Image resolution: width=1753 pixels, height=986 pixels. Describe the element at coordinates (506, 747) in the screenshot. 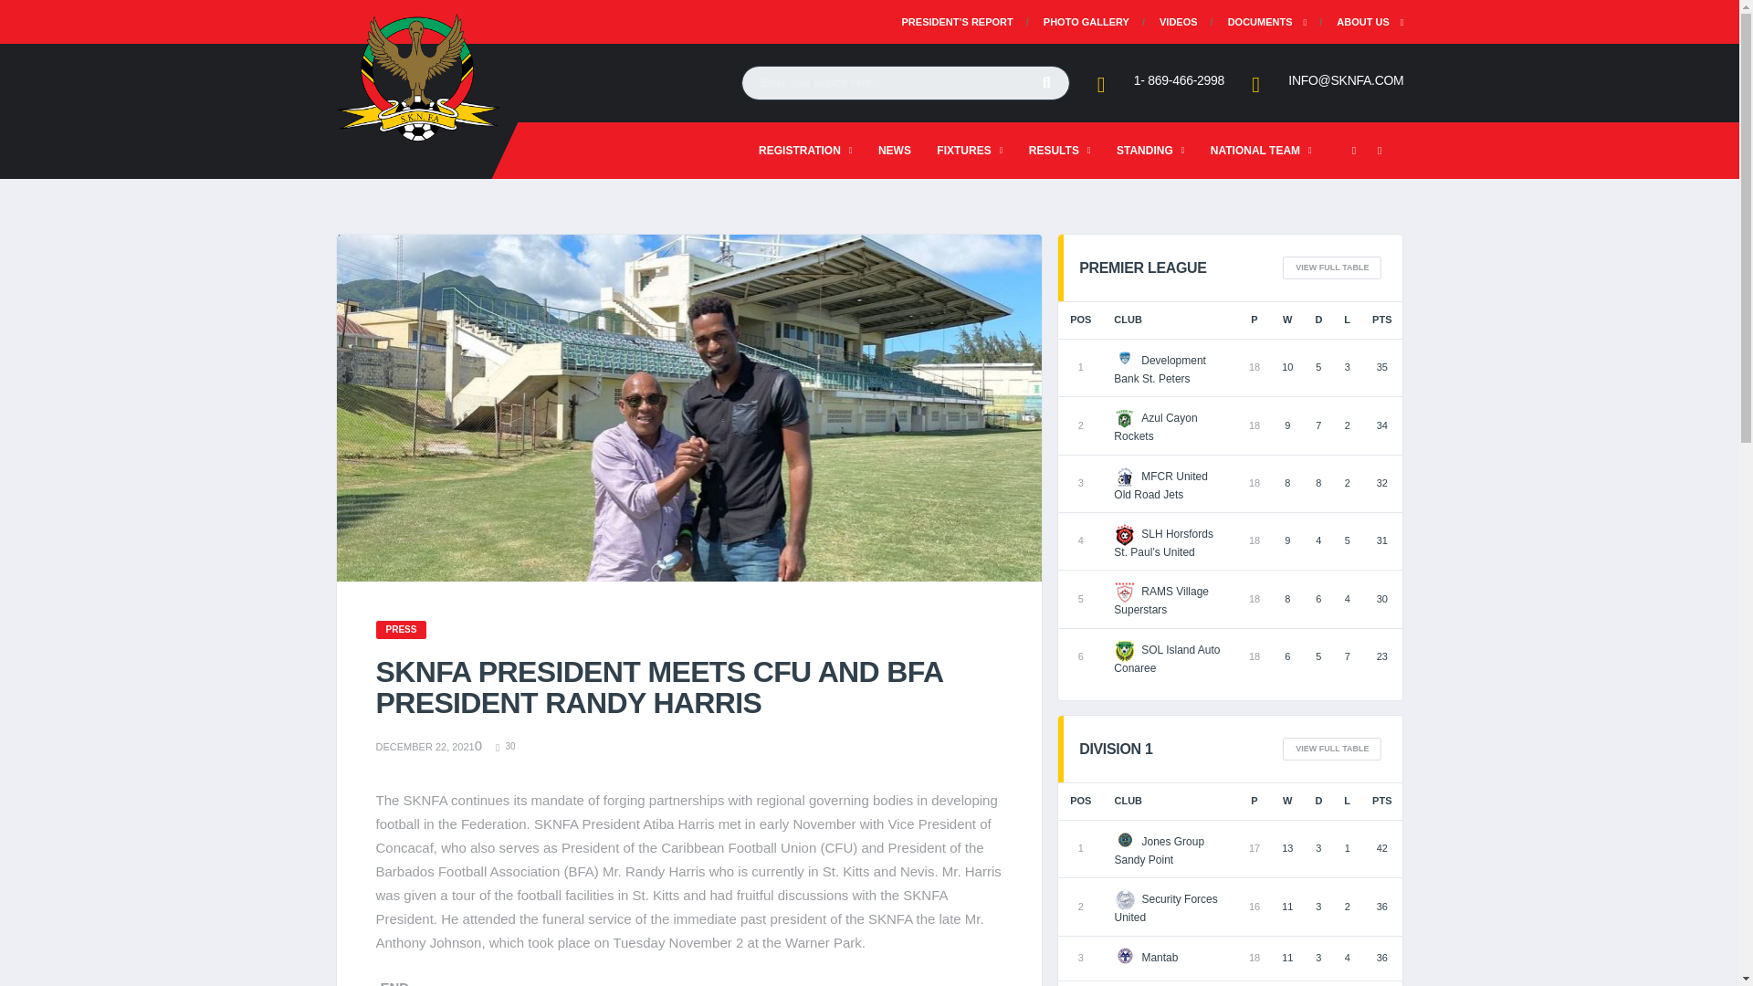

I see `Like` at that location.